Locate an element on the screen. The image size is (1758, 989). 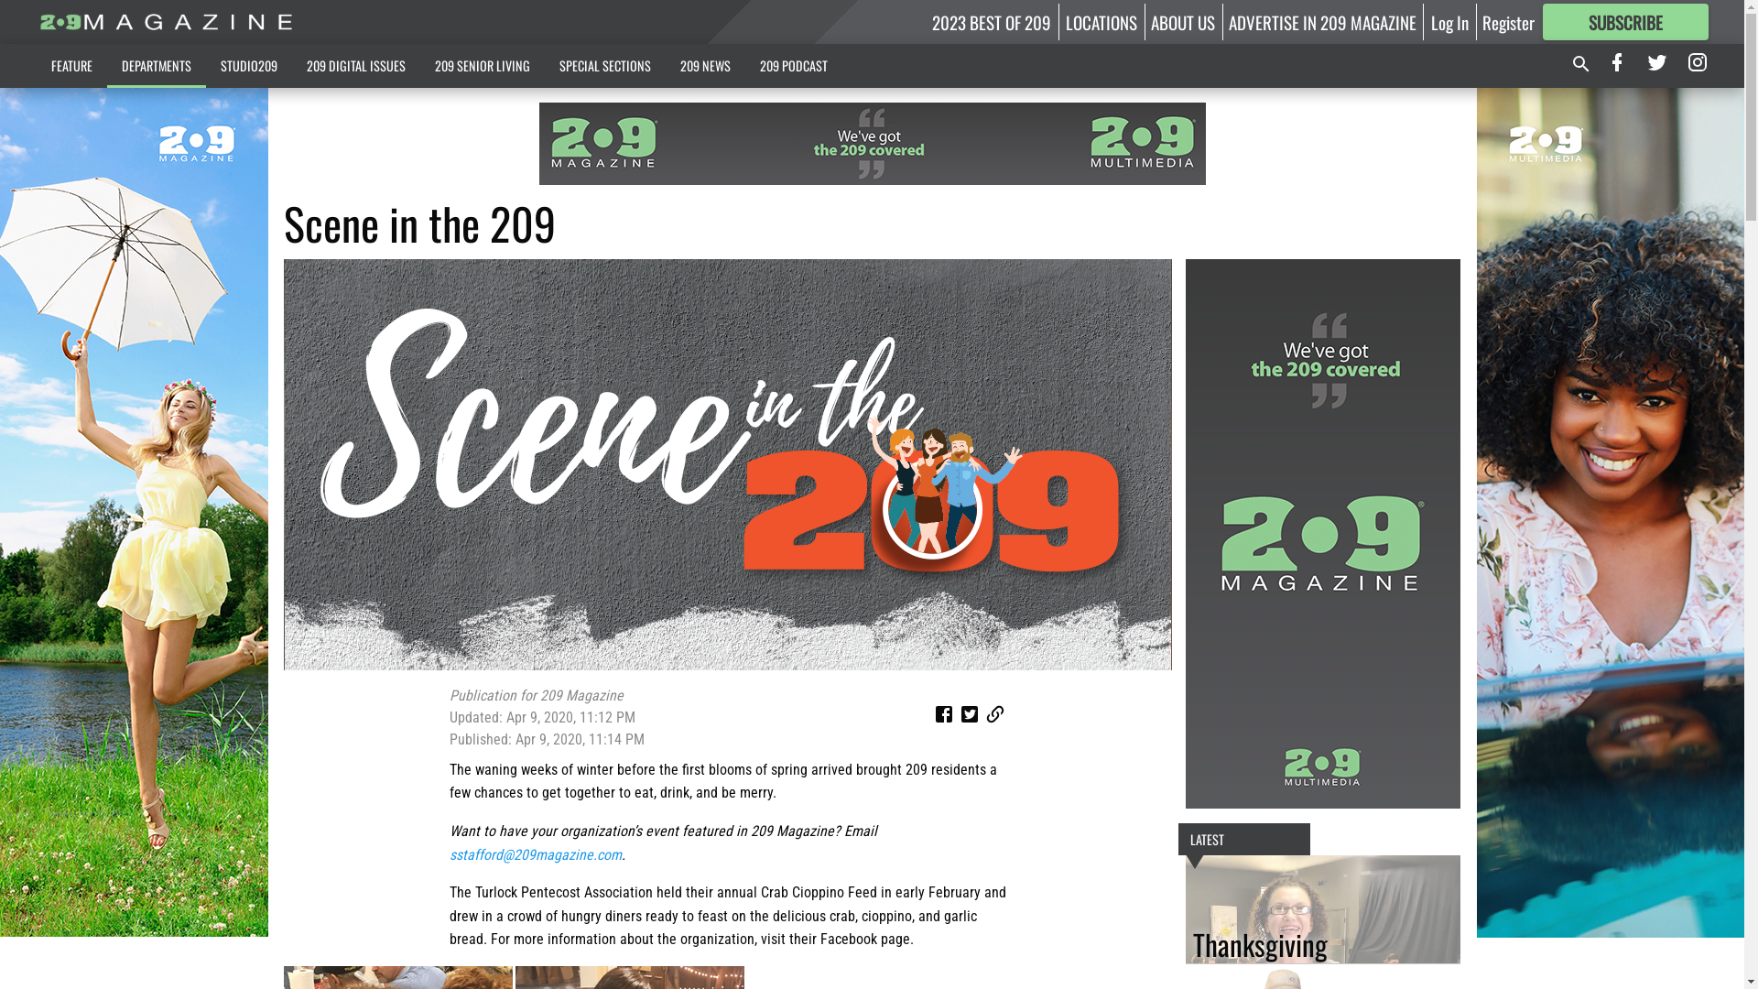
LOCATIONS is located at coordinates (1101, 22).